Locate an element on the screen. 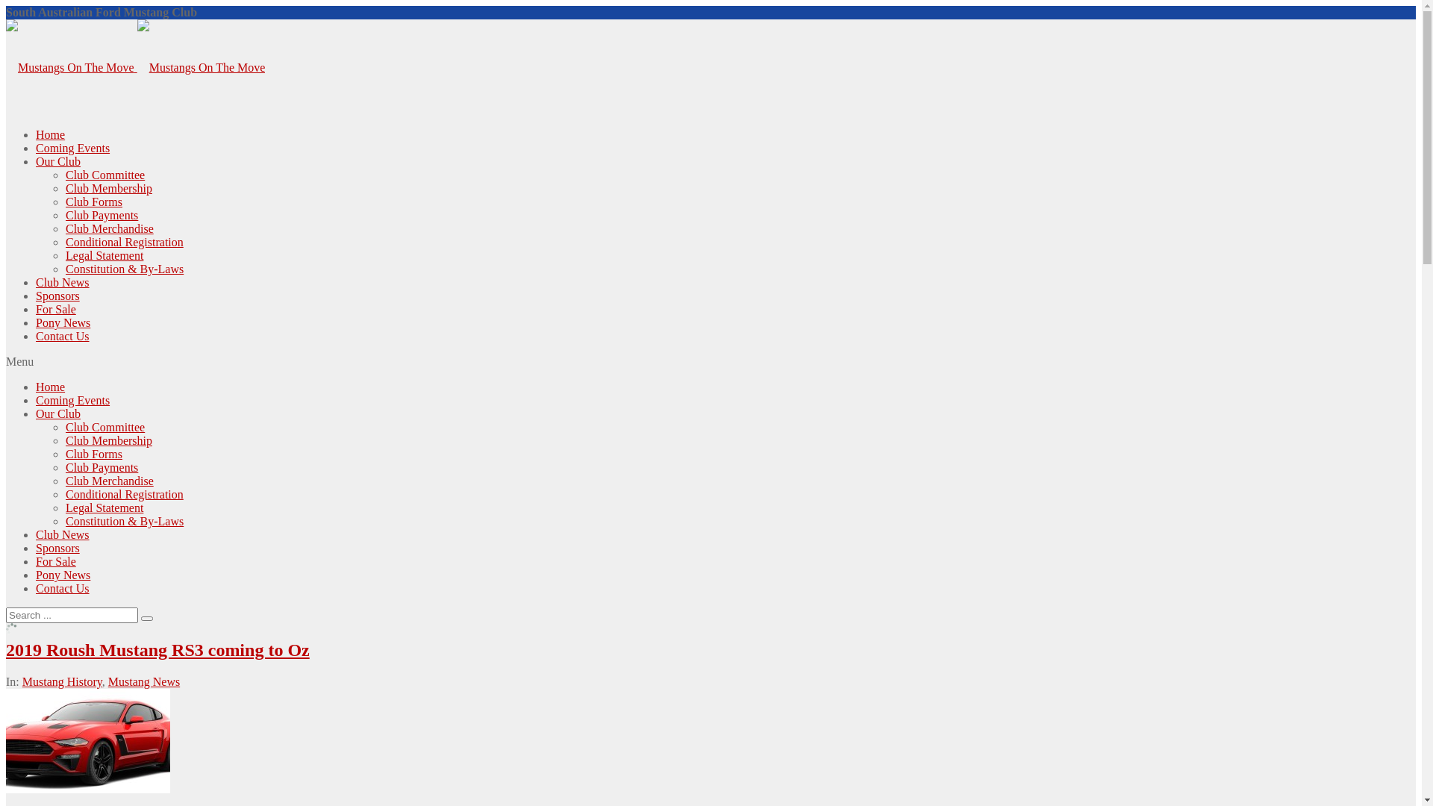  Pony News is located at coordinates (63, 575).